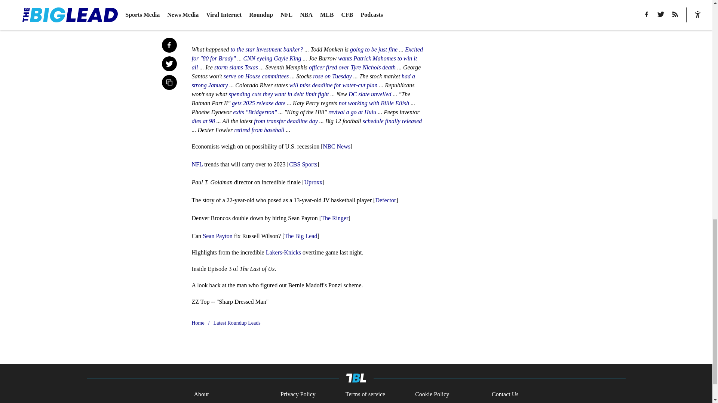 This screenshot has width=718, height=403. What do you see at coordinates (258, 103) in the screenshot?
I see `gets 2025 release date` at bounding box center [258, 103].